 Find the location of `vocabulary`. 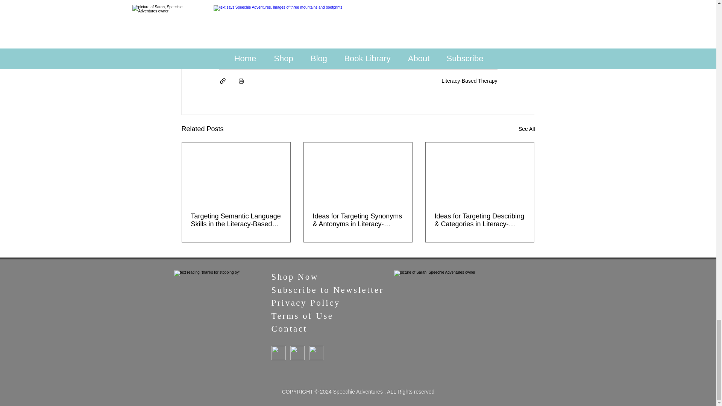

vocabulary is located at coordinates (360, 51).